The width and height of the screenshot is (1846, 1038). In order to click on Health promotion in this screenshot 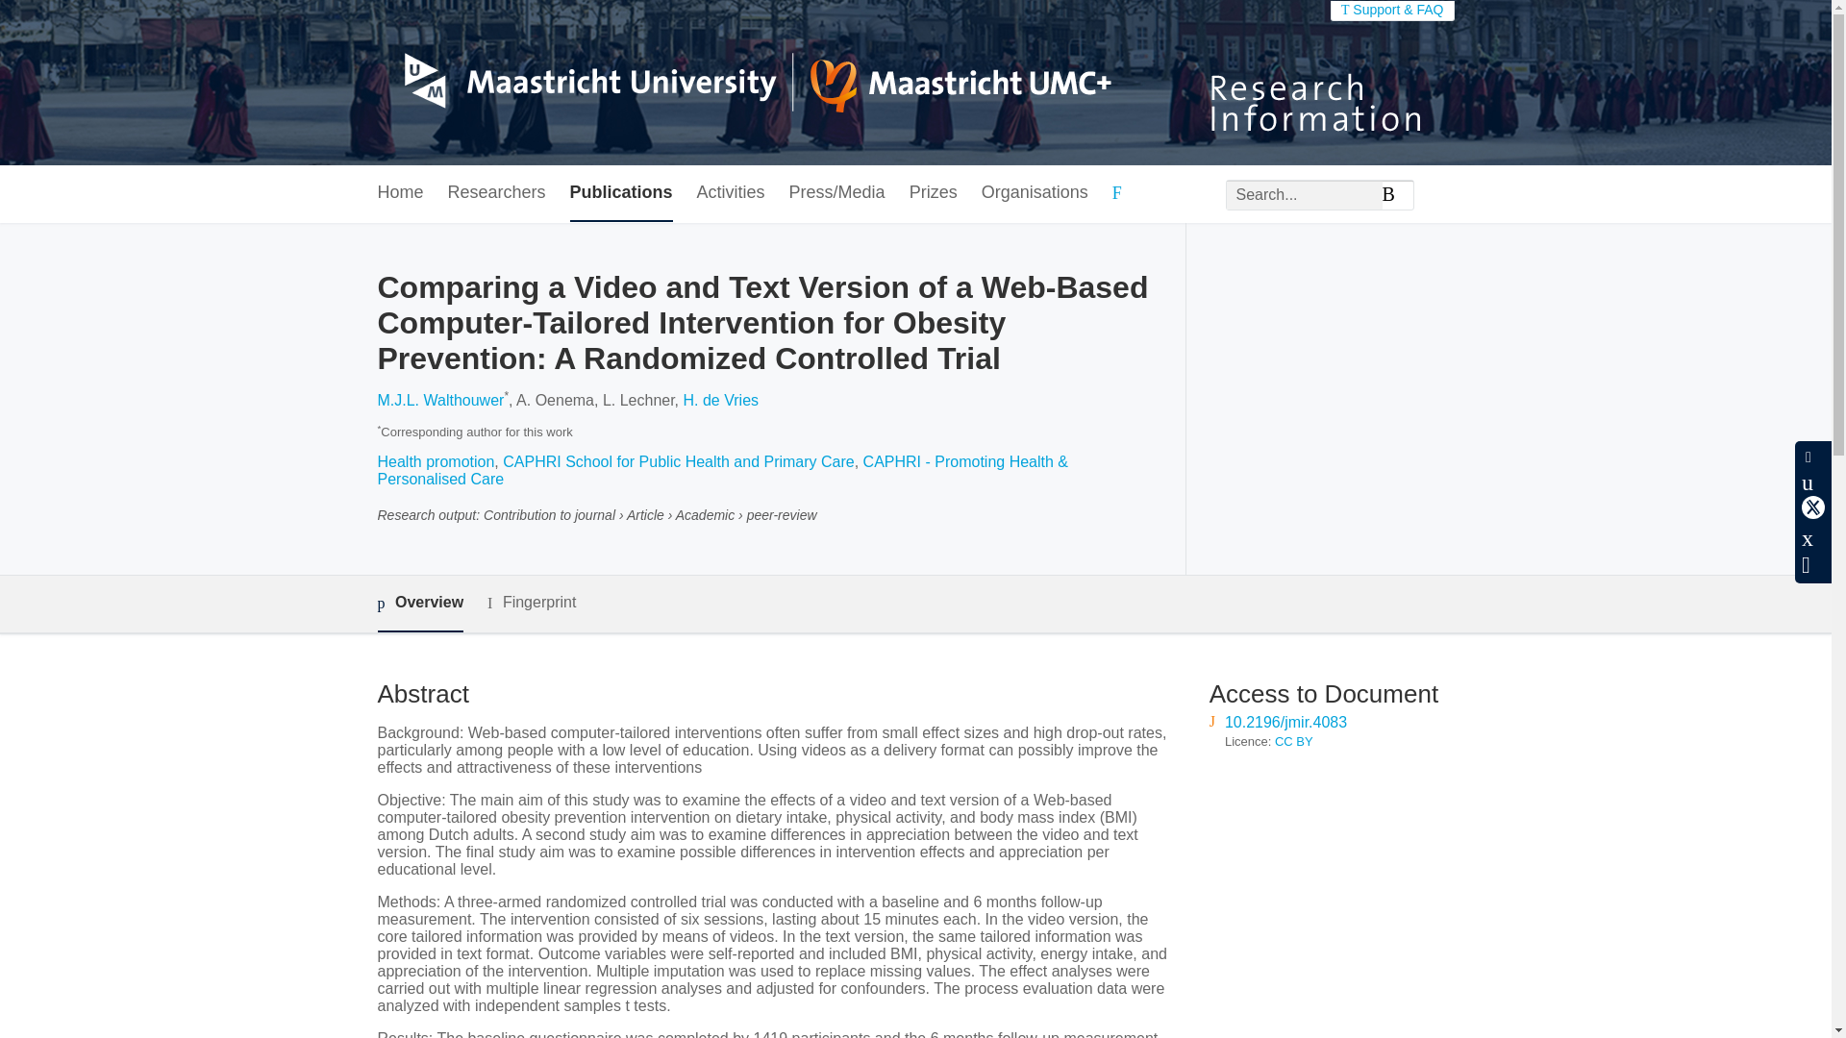, I will do `click(435, 461)`.